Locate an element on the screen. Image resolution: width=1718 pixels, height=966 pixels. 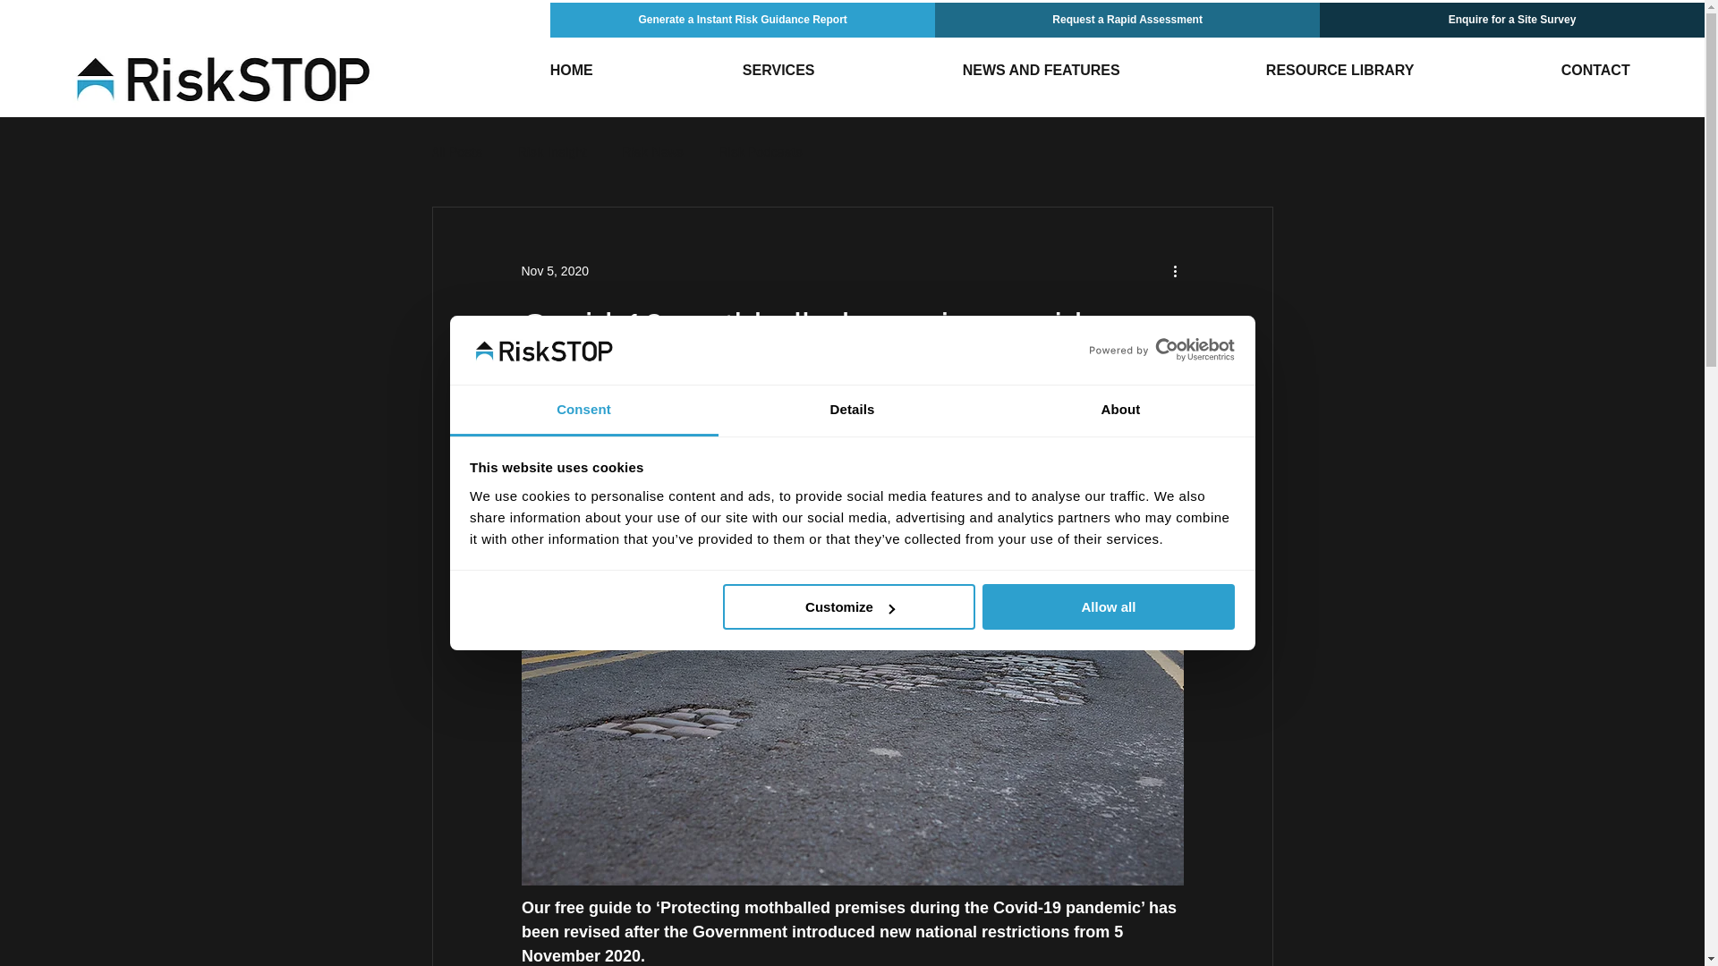
Details is located at coordinates (852, 411).